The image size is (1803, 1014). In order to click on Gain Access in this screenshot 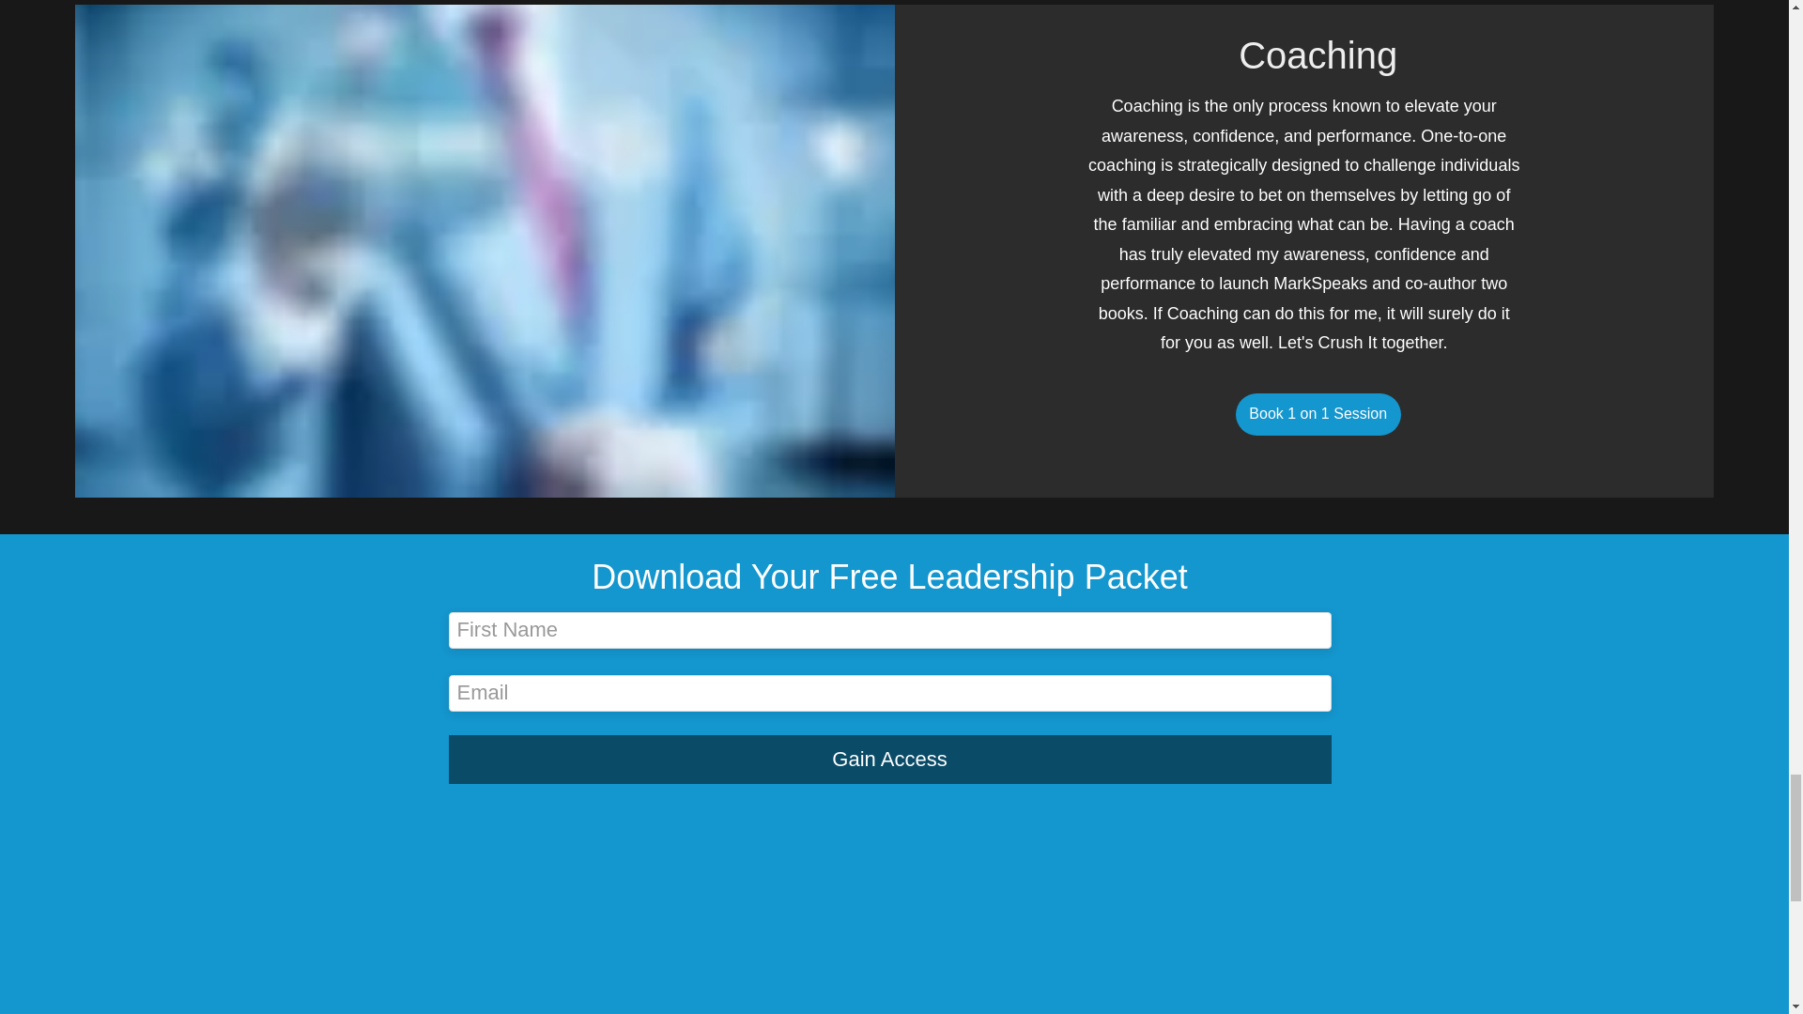, I will do `click(890, 759)`.